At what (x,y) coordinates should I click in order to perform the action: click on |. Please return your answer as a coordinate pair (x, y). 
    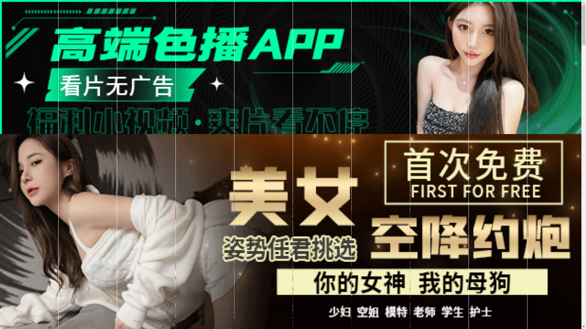
    Looking at the image, I should click on (560, 189).